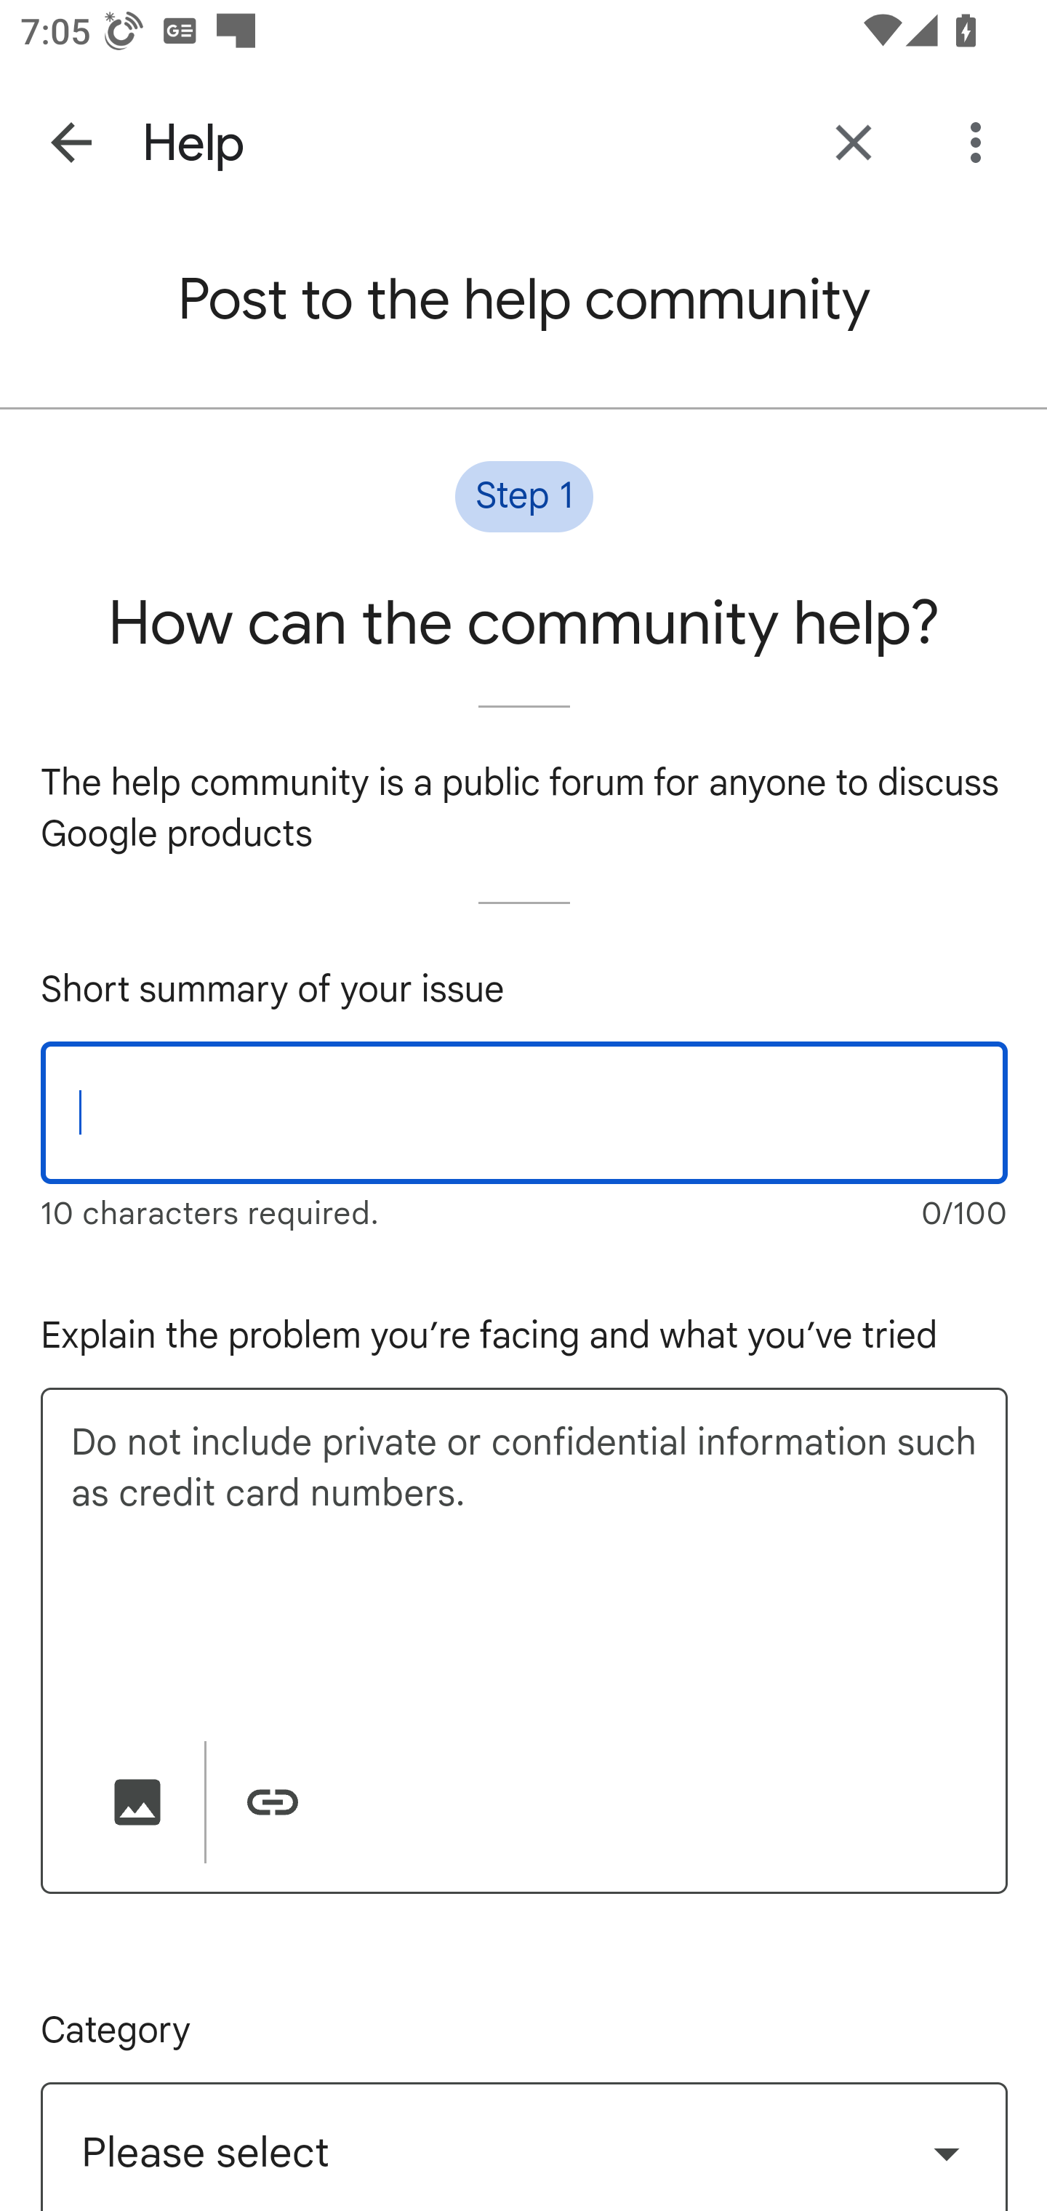 The height and width of the screenshot is (2211, 1047). What do you see at coordinates (272, 1802) in the screenshot?
I see `Insert link (Ctrl+k)` at bounding box center [272, 1802].